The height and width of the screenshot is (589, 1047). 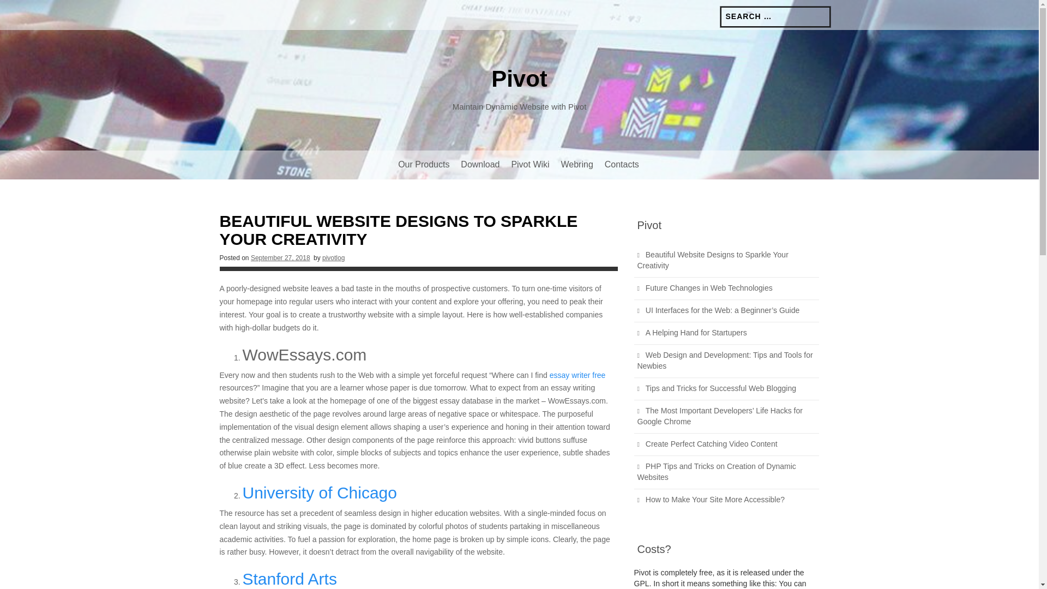 I want to click on How to Make Your Site More Accessible?, so click(x=715, y=500).